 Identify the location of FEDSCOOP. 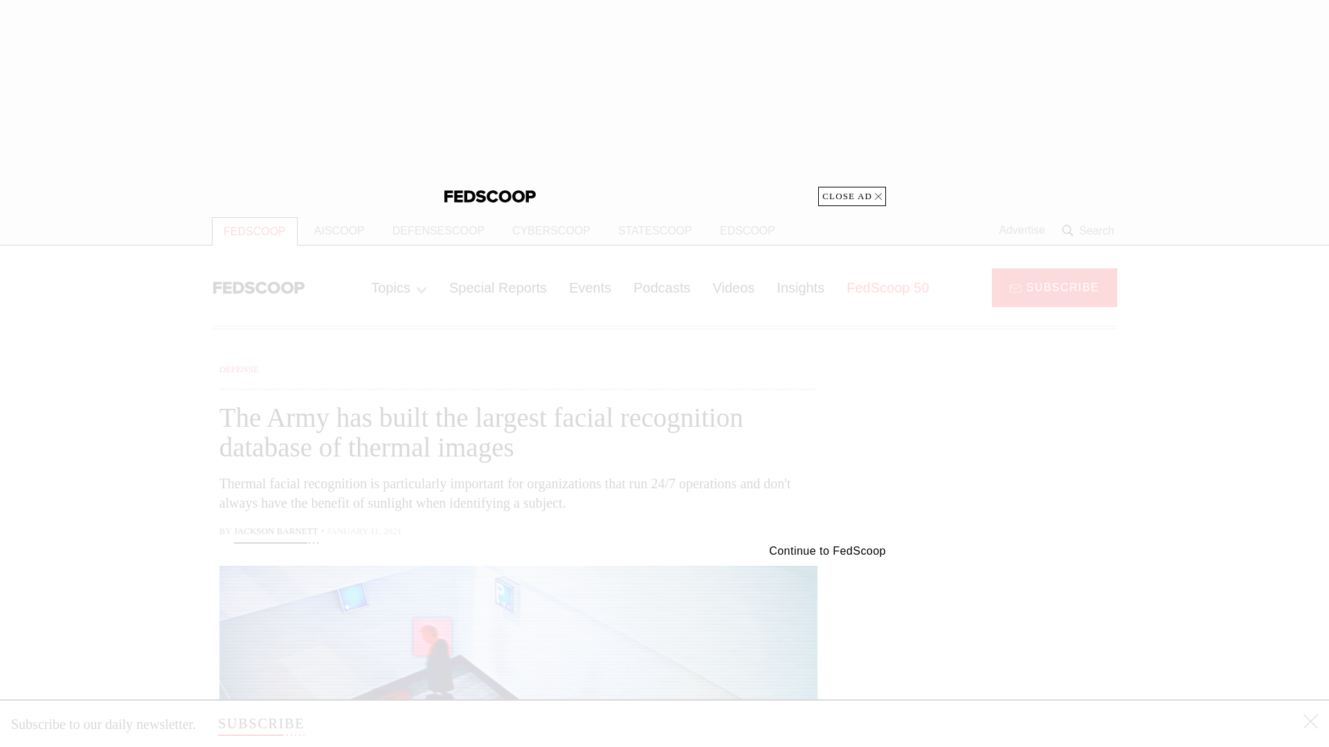
(255, 231).